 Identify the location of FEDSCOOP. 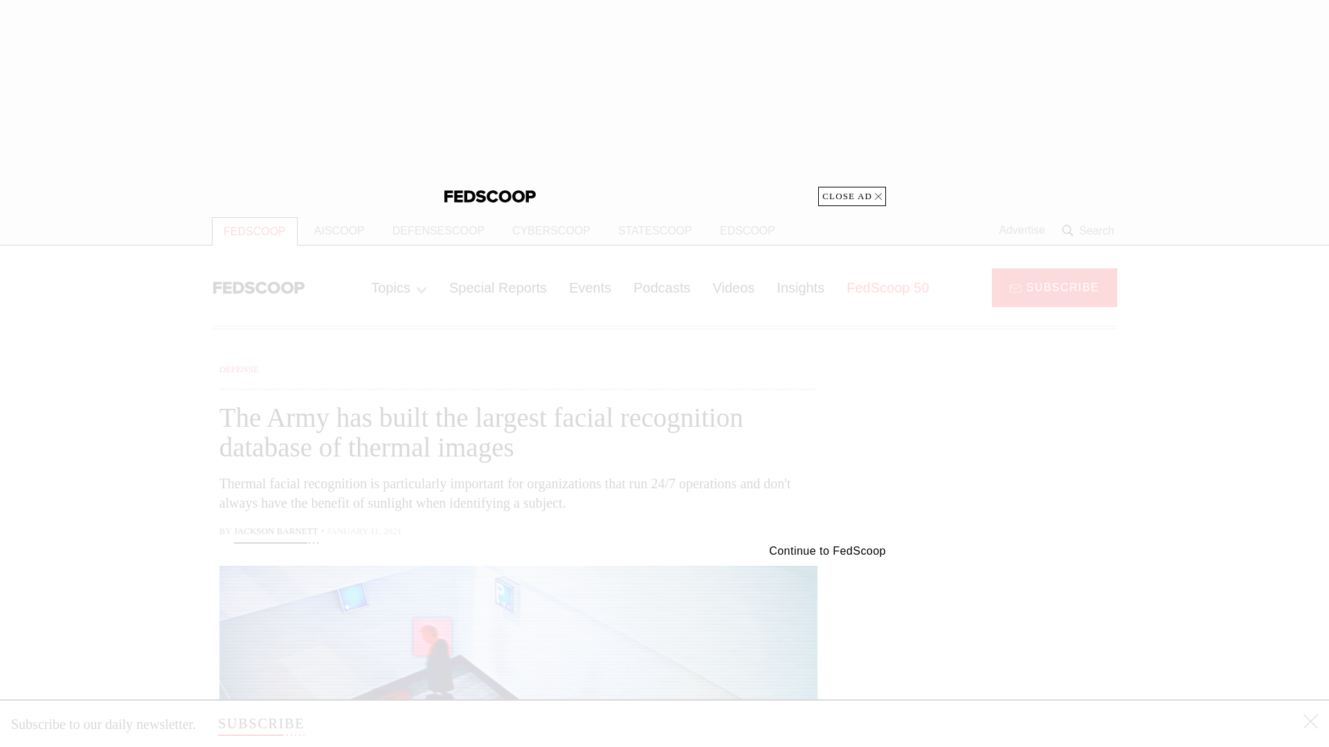
(255, 231).